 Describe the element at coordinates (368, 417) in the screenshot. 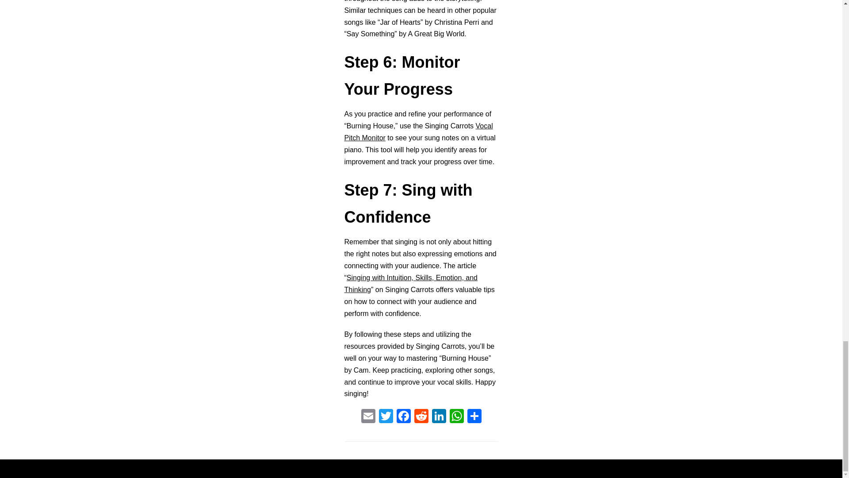

I see `Email` at that location.